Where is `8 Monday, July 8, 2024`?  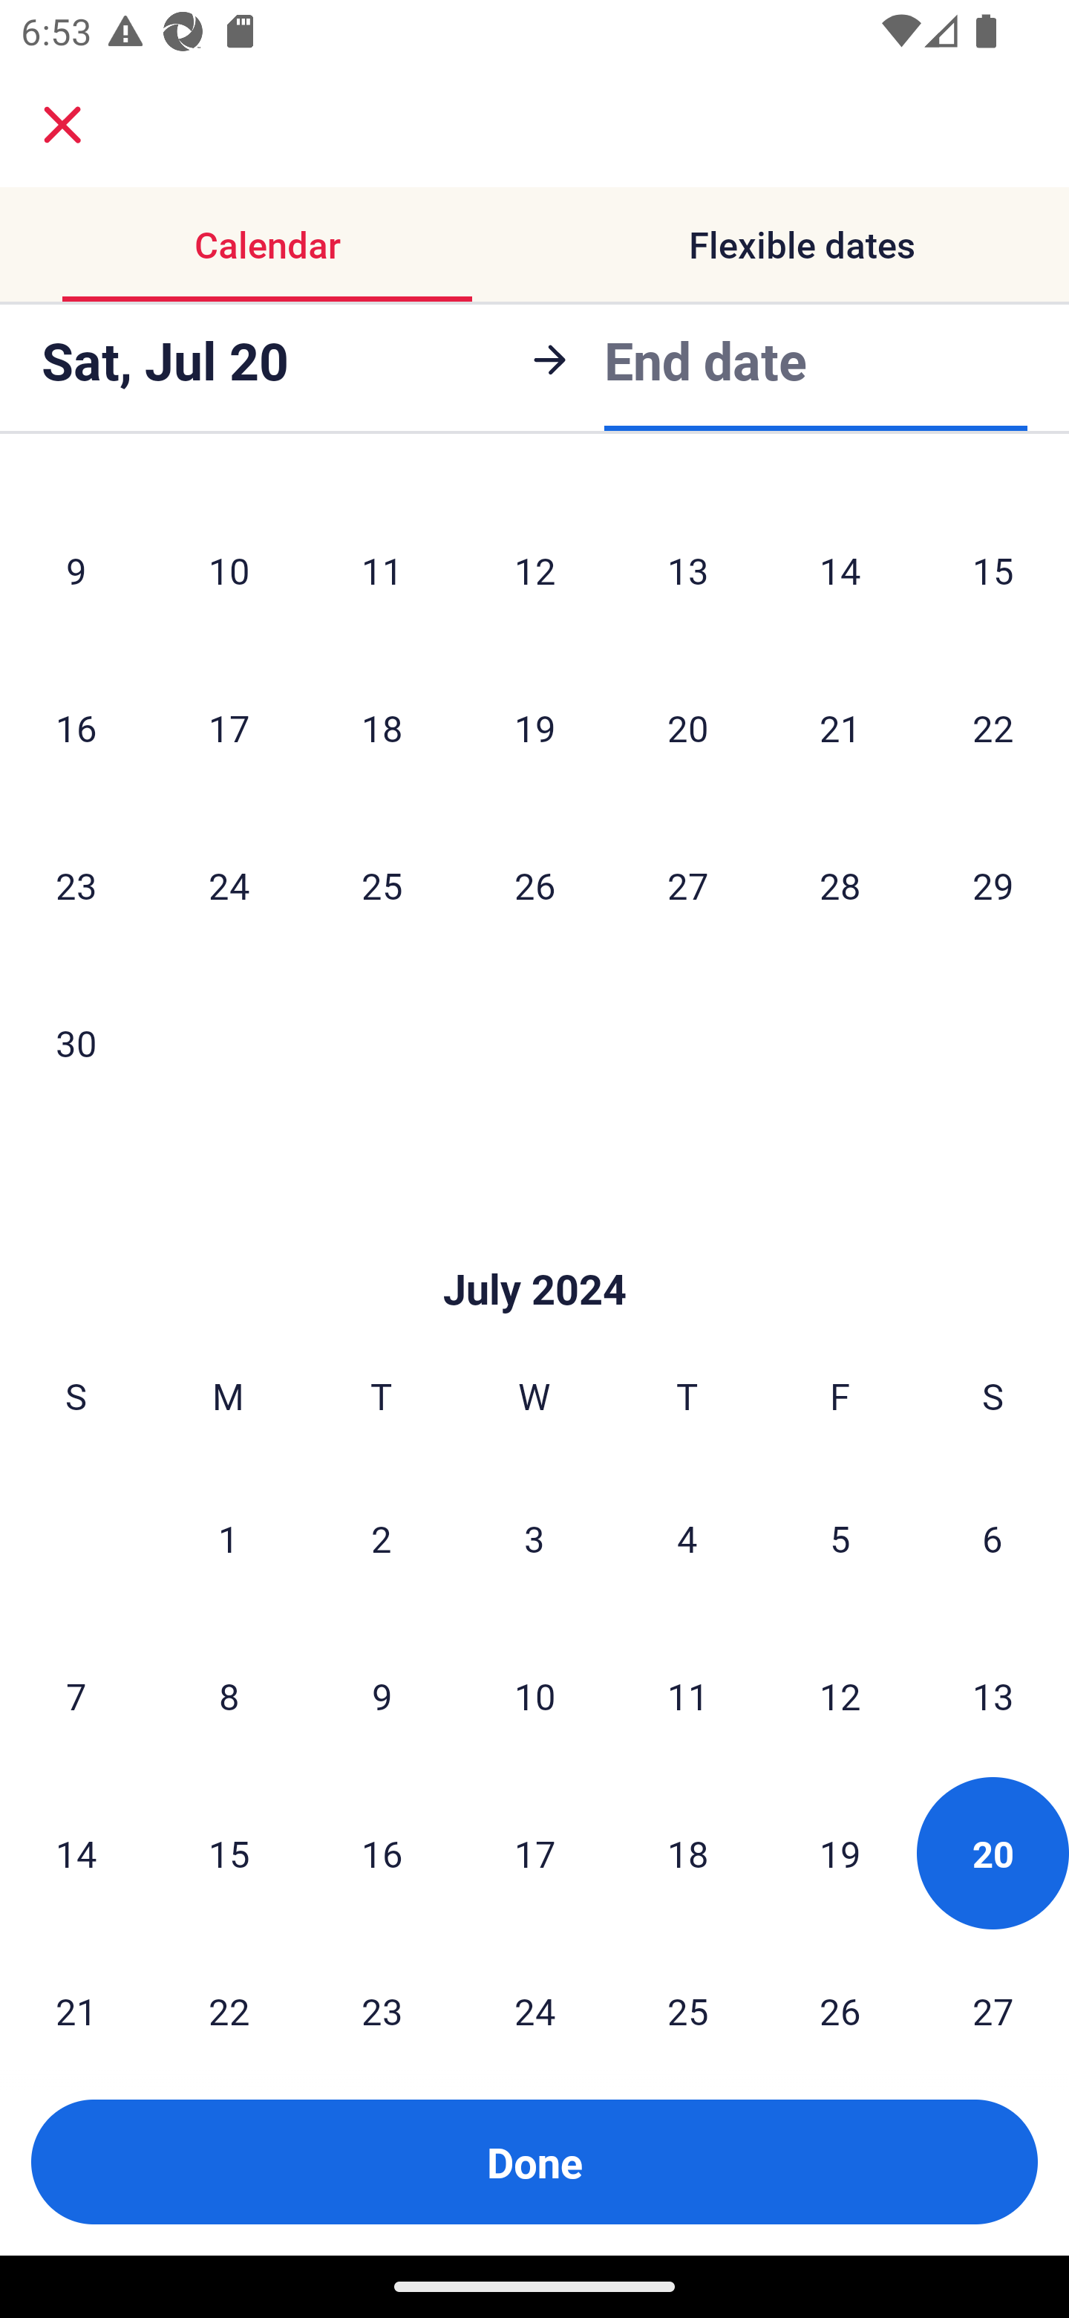 8 Monday, July 8, 2024 is located at coordinates (229, 1695).